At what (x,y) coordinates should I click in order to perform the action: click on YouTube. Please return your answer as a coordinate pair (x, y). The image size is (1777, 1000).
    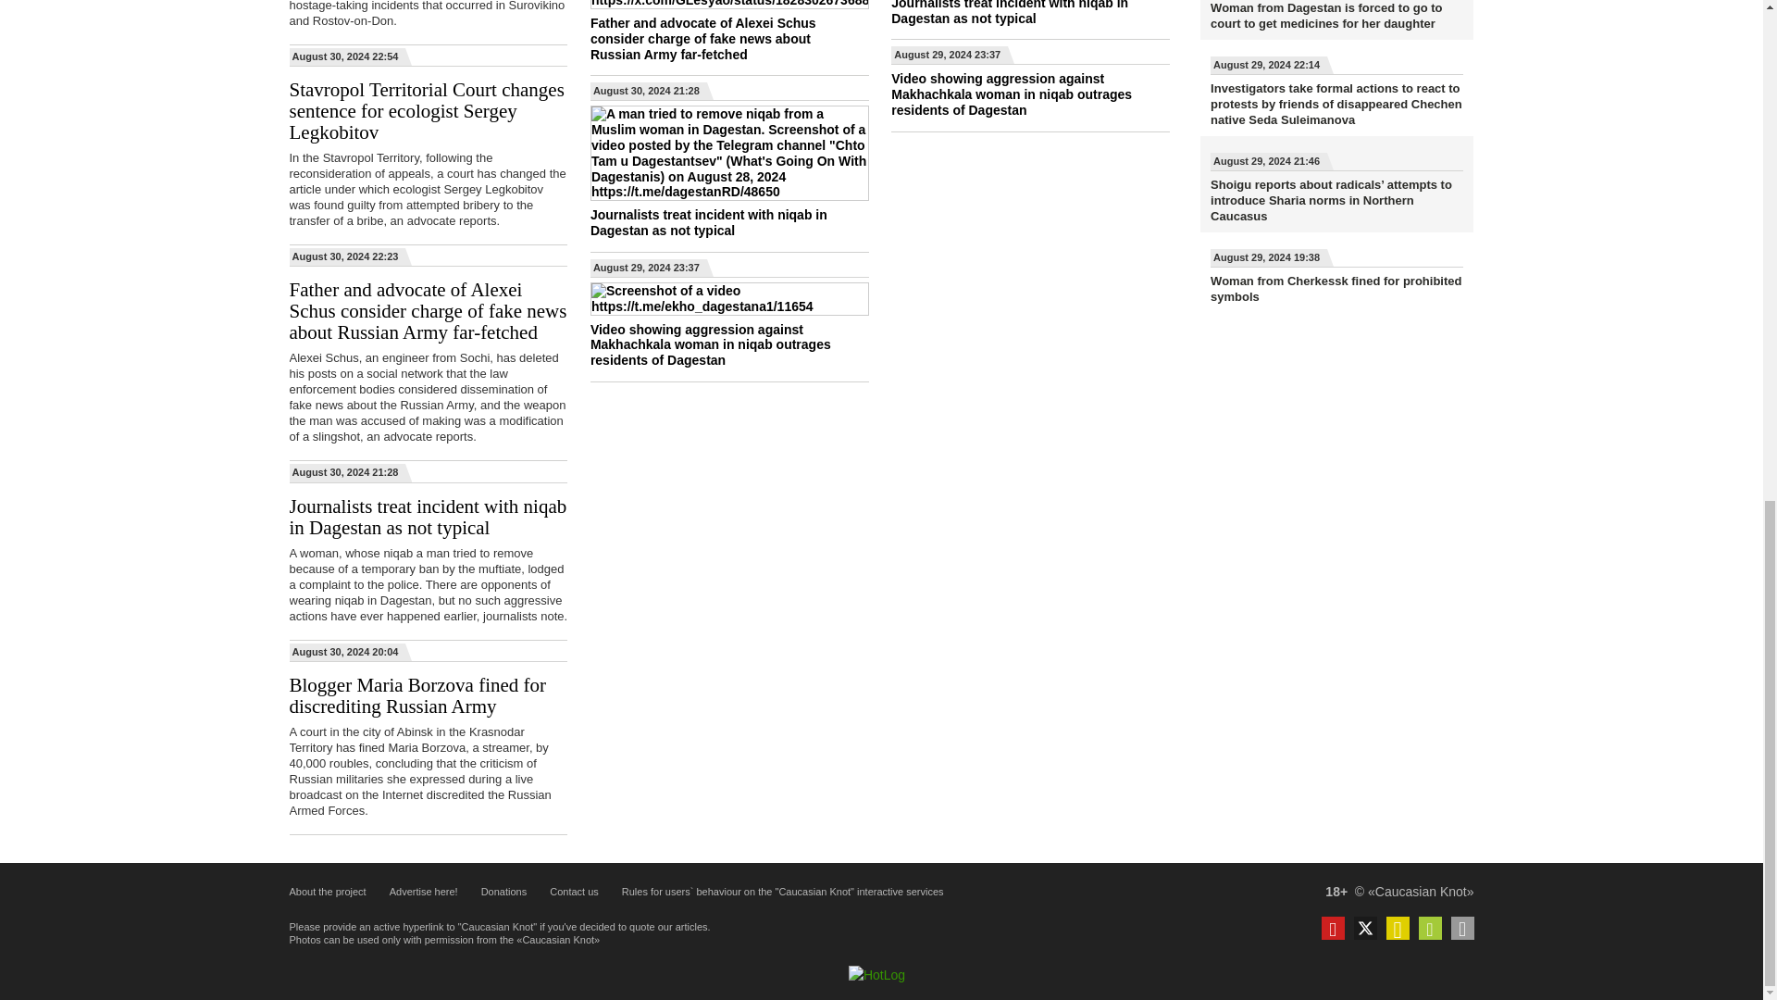
    Looking at the image, I should click on (1333, 928).